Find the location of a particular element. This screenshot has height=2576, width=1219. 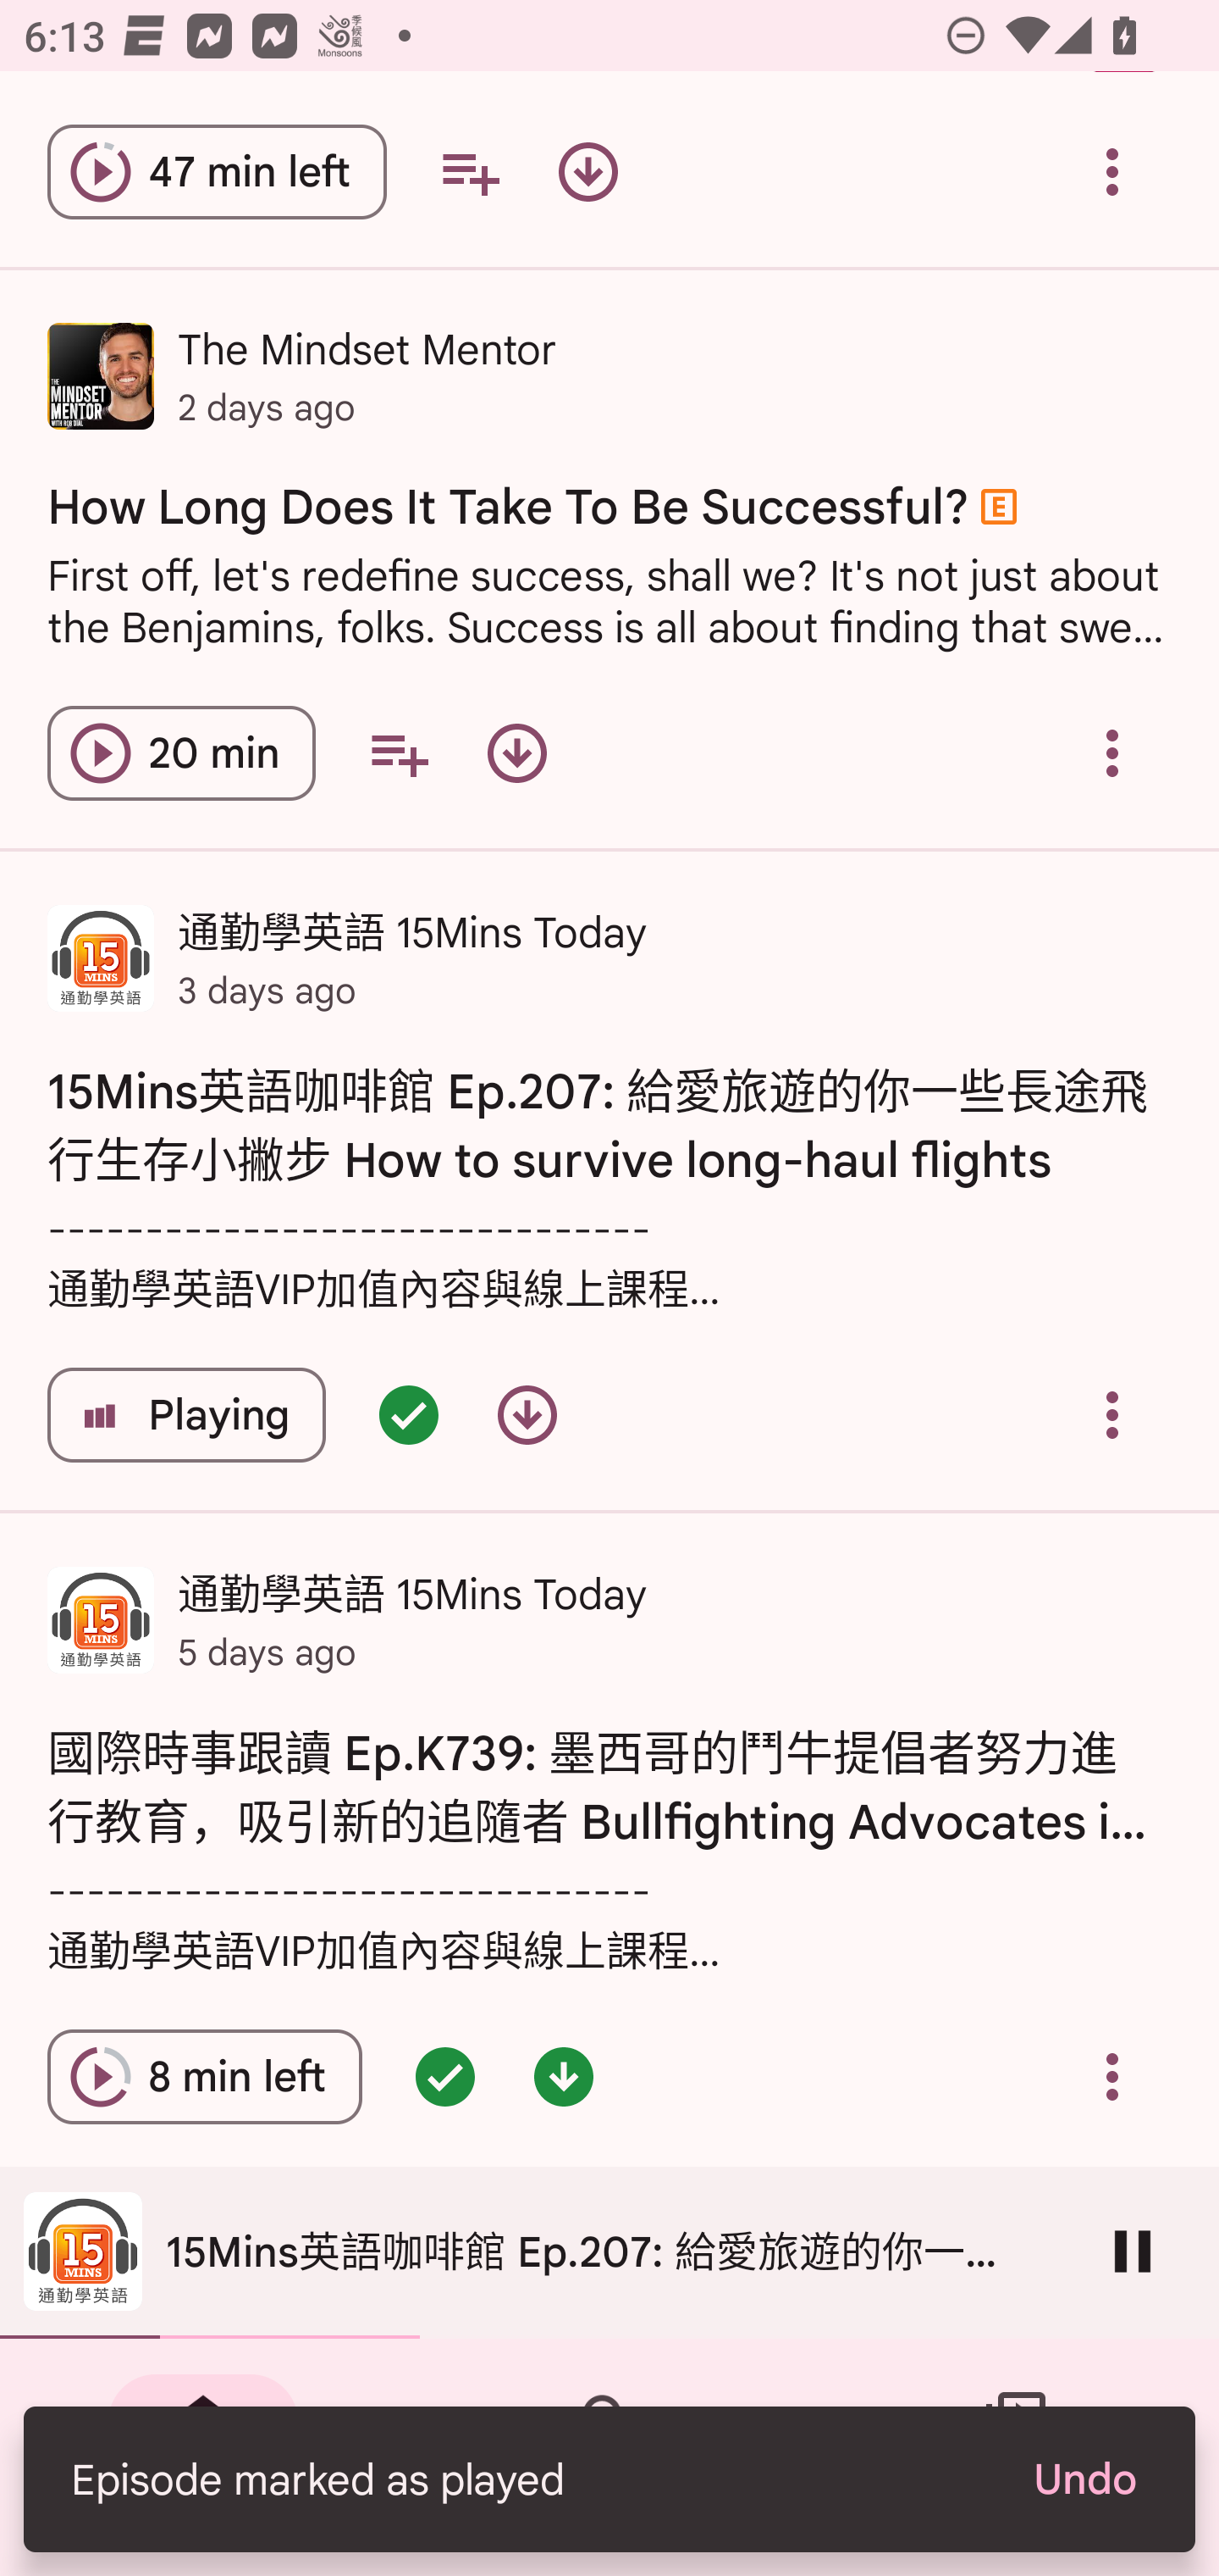

Overflow menu is located at coordinates (1112, 2078).